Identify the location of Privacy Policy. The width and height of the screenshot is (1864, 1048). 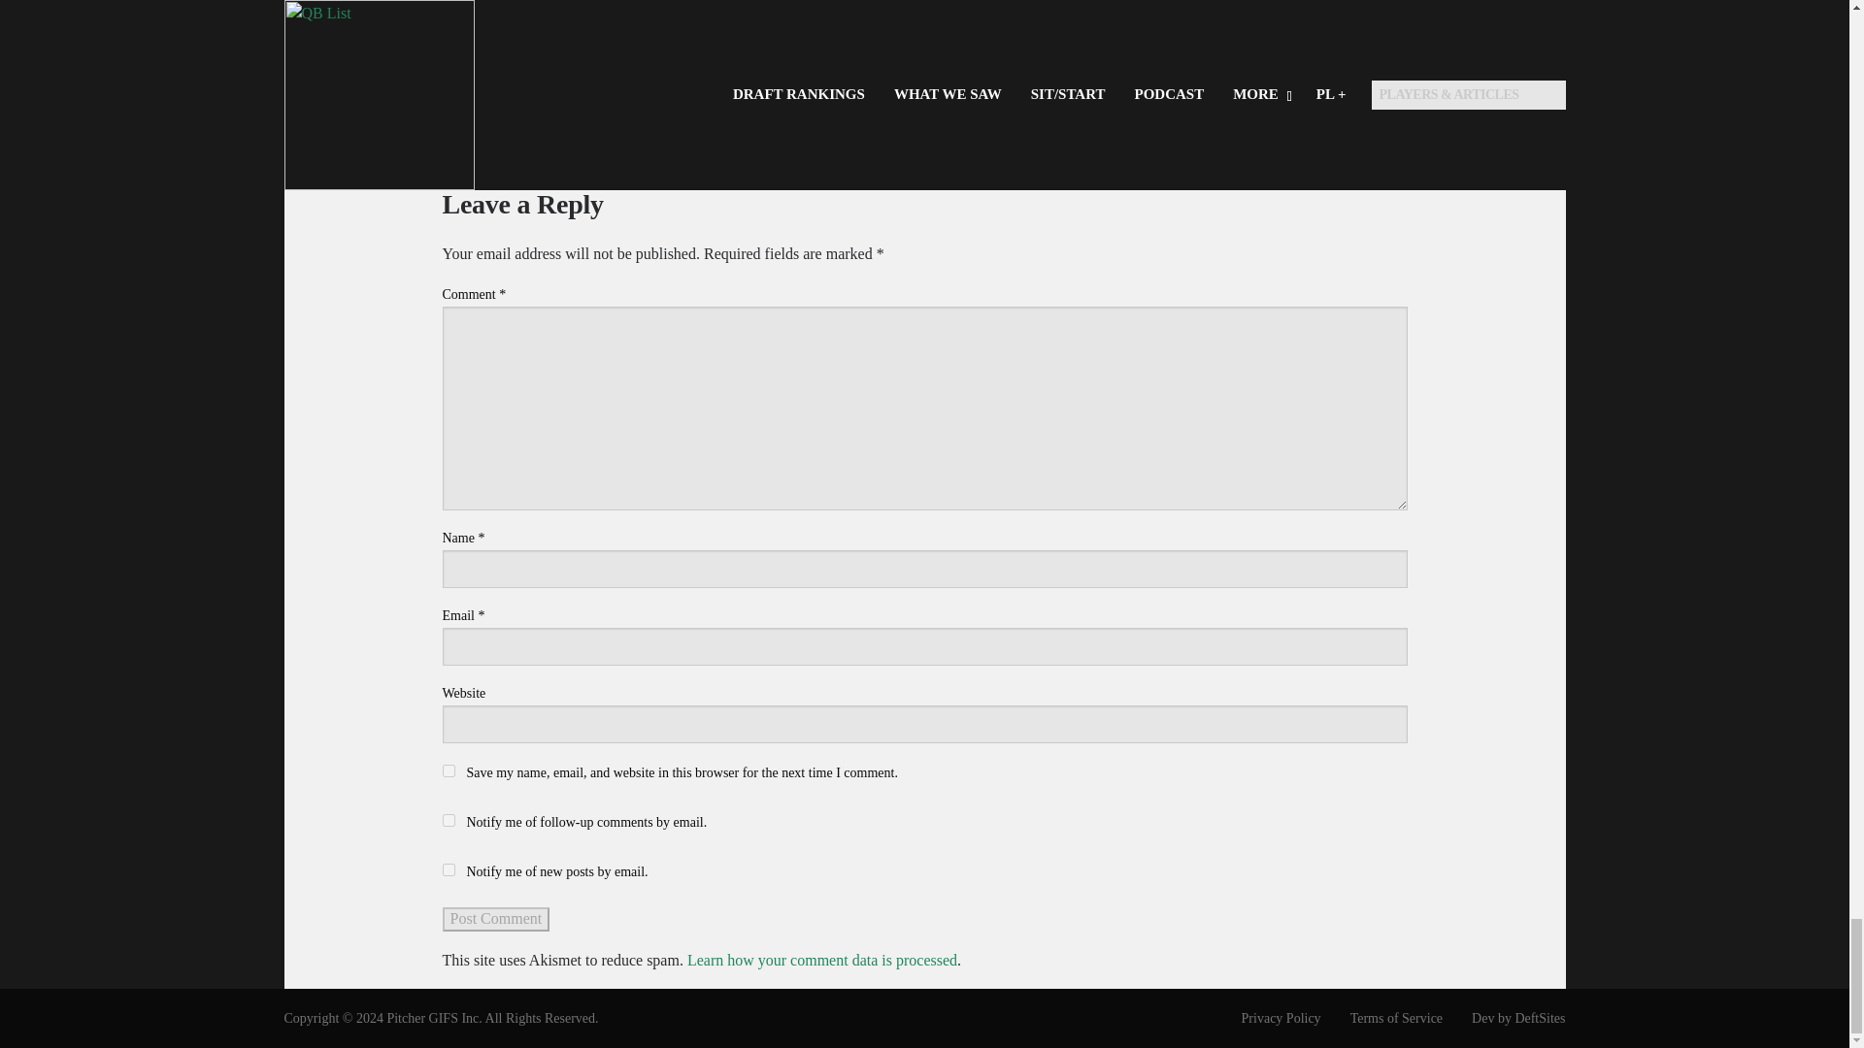
(1267, 1017).